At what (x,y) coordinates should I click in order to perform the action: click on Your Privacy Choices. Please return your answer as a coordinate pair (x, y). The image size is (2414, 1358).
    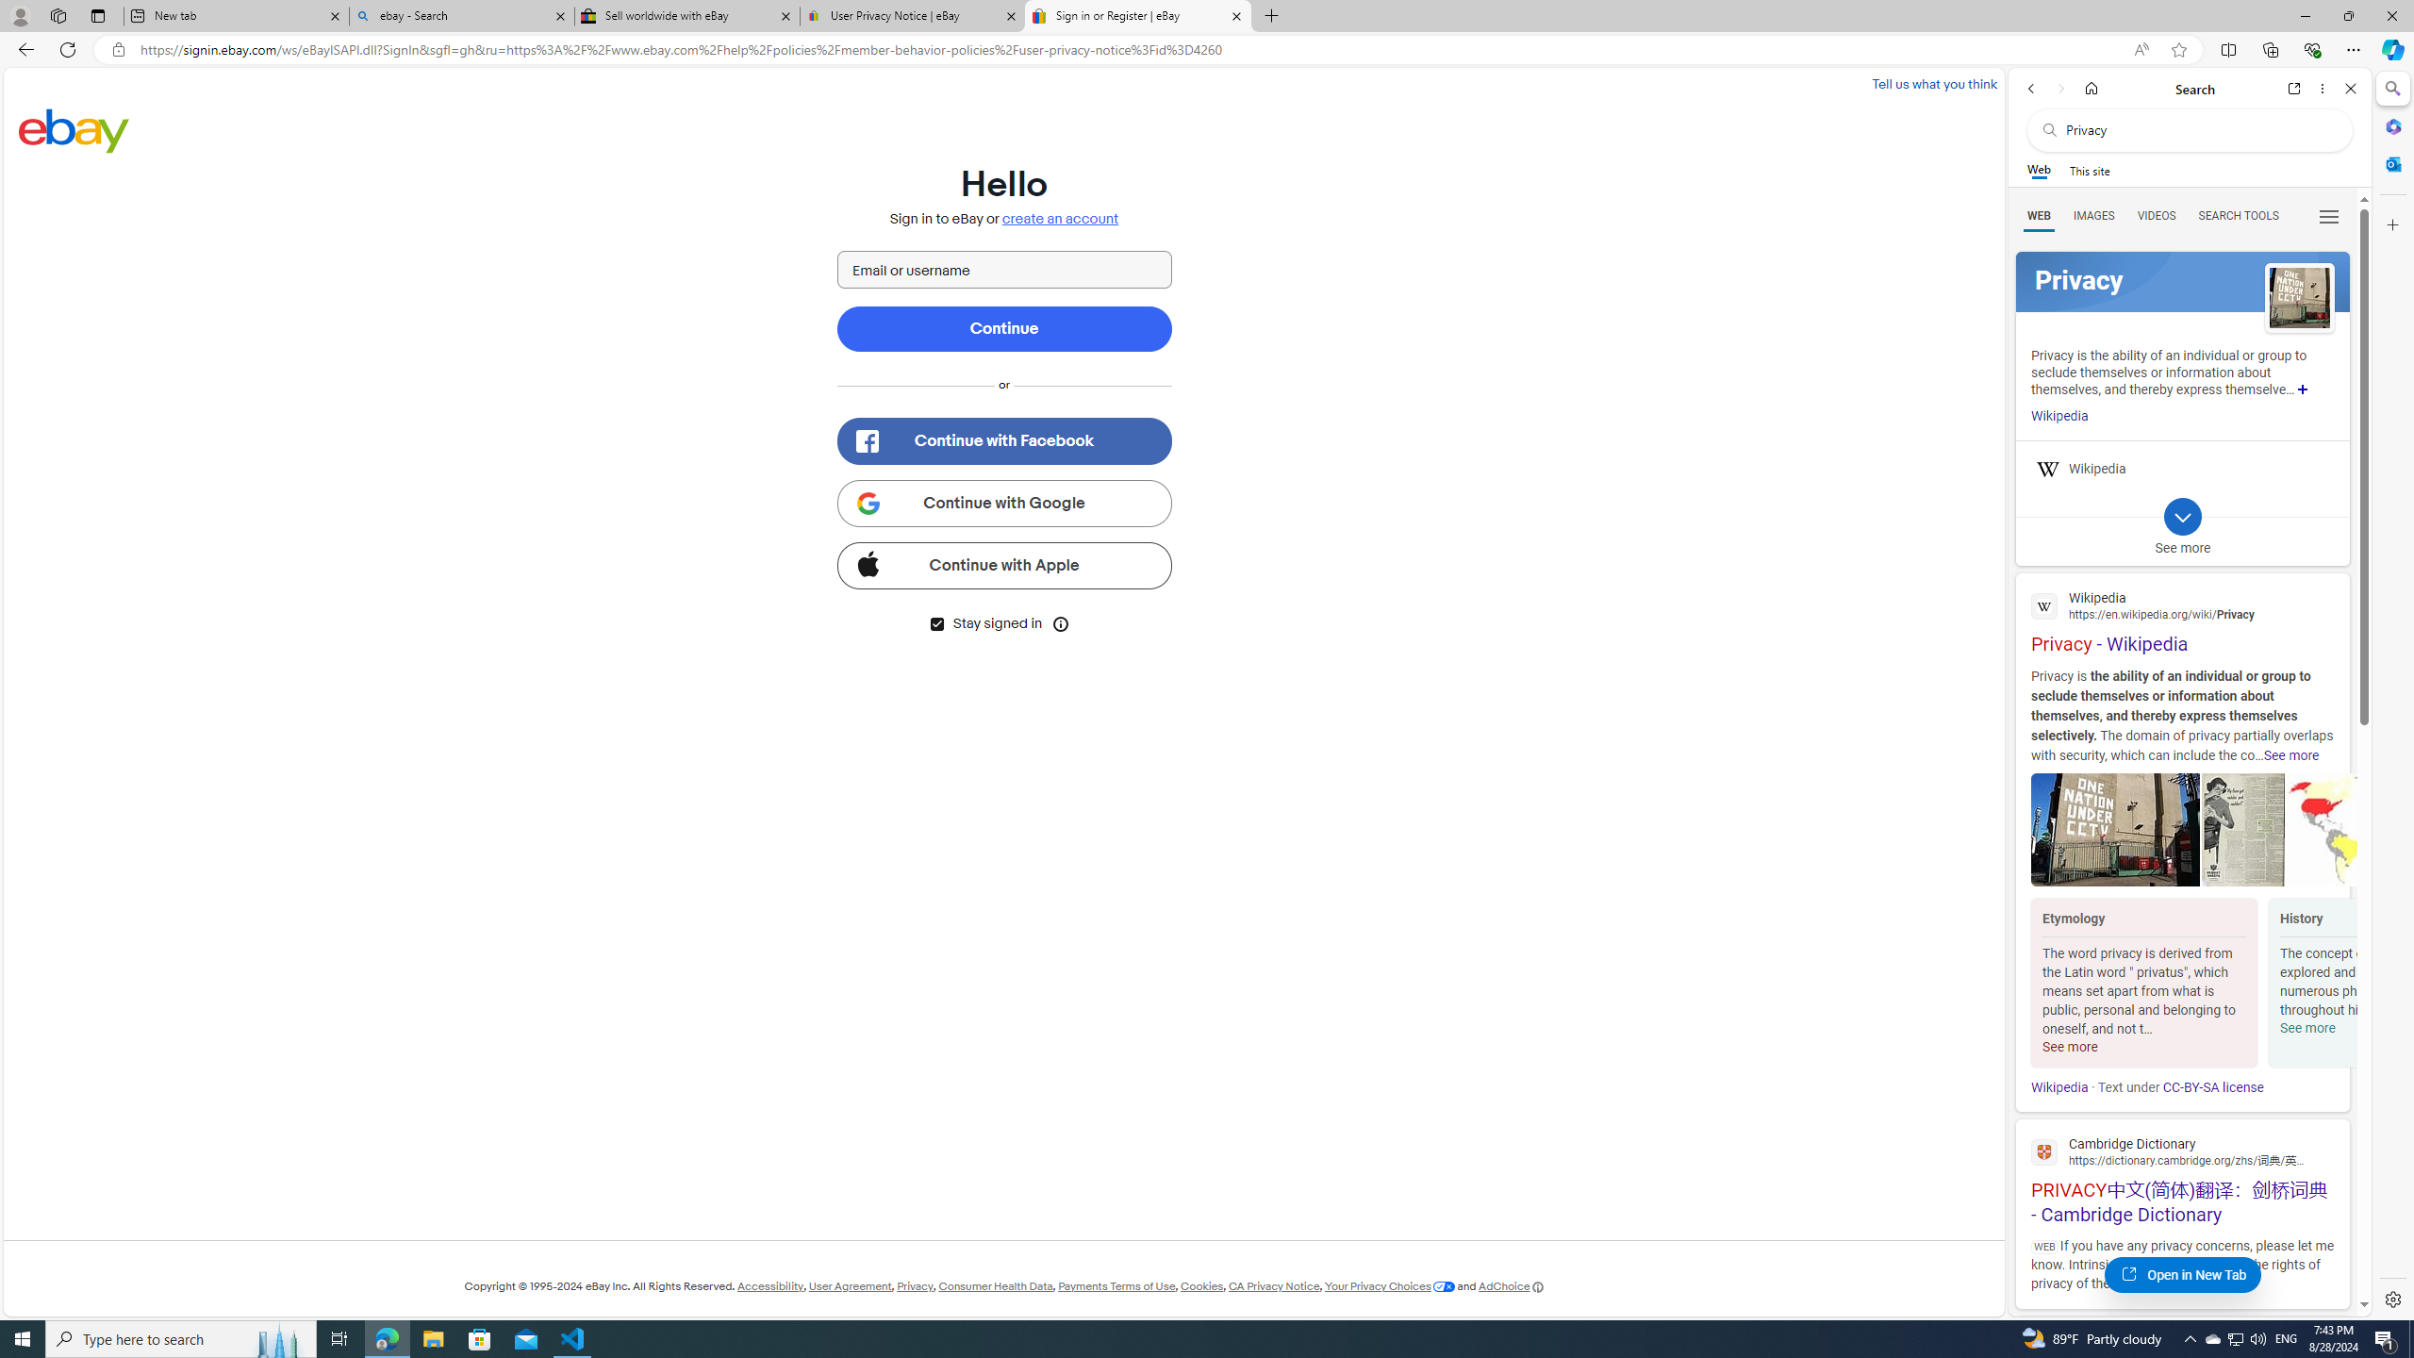
    Looking at the image, I should click on (1390, 1286).